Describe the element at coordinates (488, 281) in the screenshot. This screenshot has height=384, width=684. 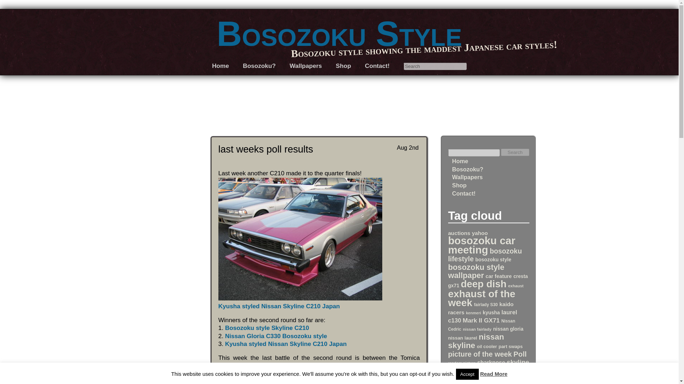
I see `cresta gx71` at that location.